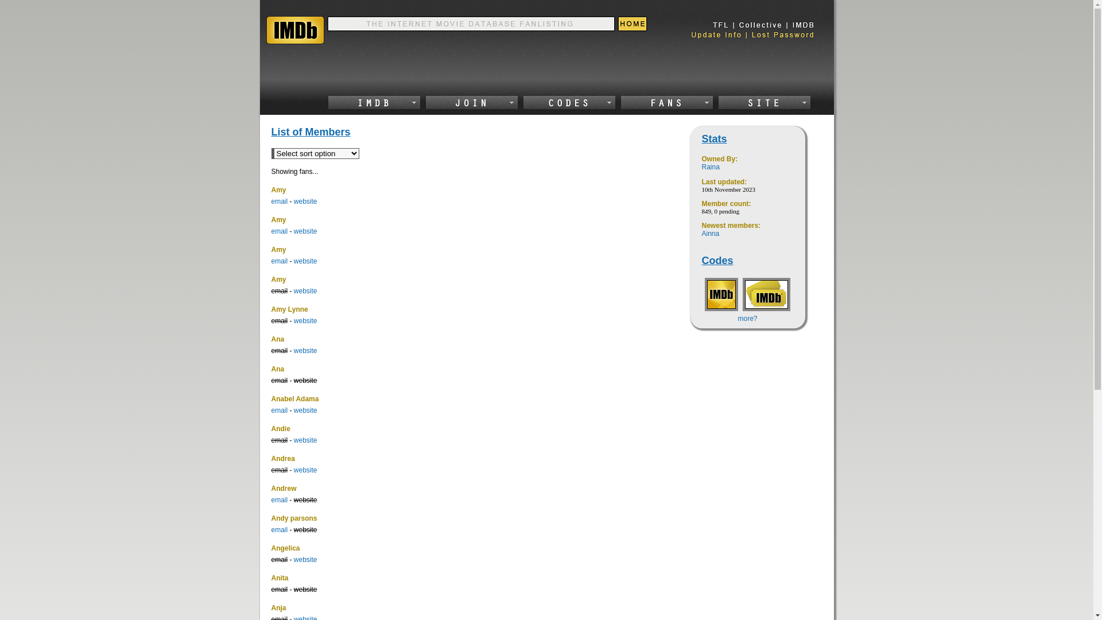 The height and width of the screenshot is (620, 1102). I want to click on email, so click(279, 231).